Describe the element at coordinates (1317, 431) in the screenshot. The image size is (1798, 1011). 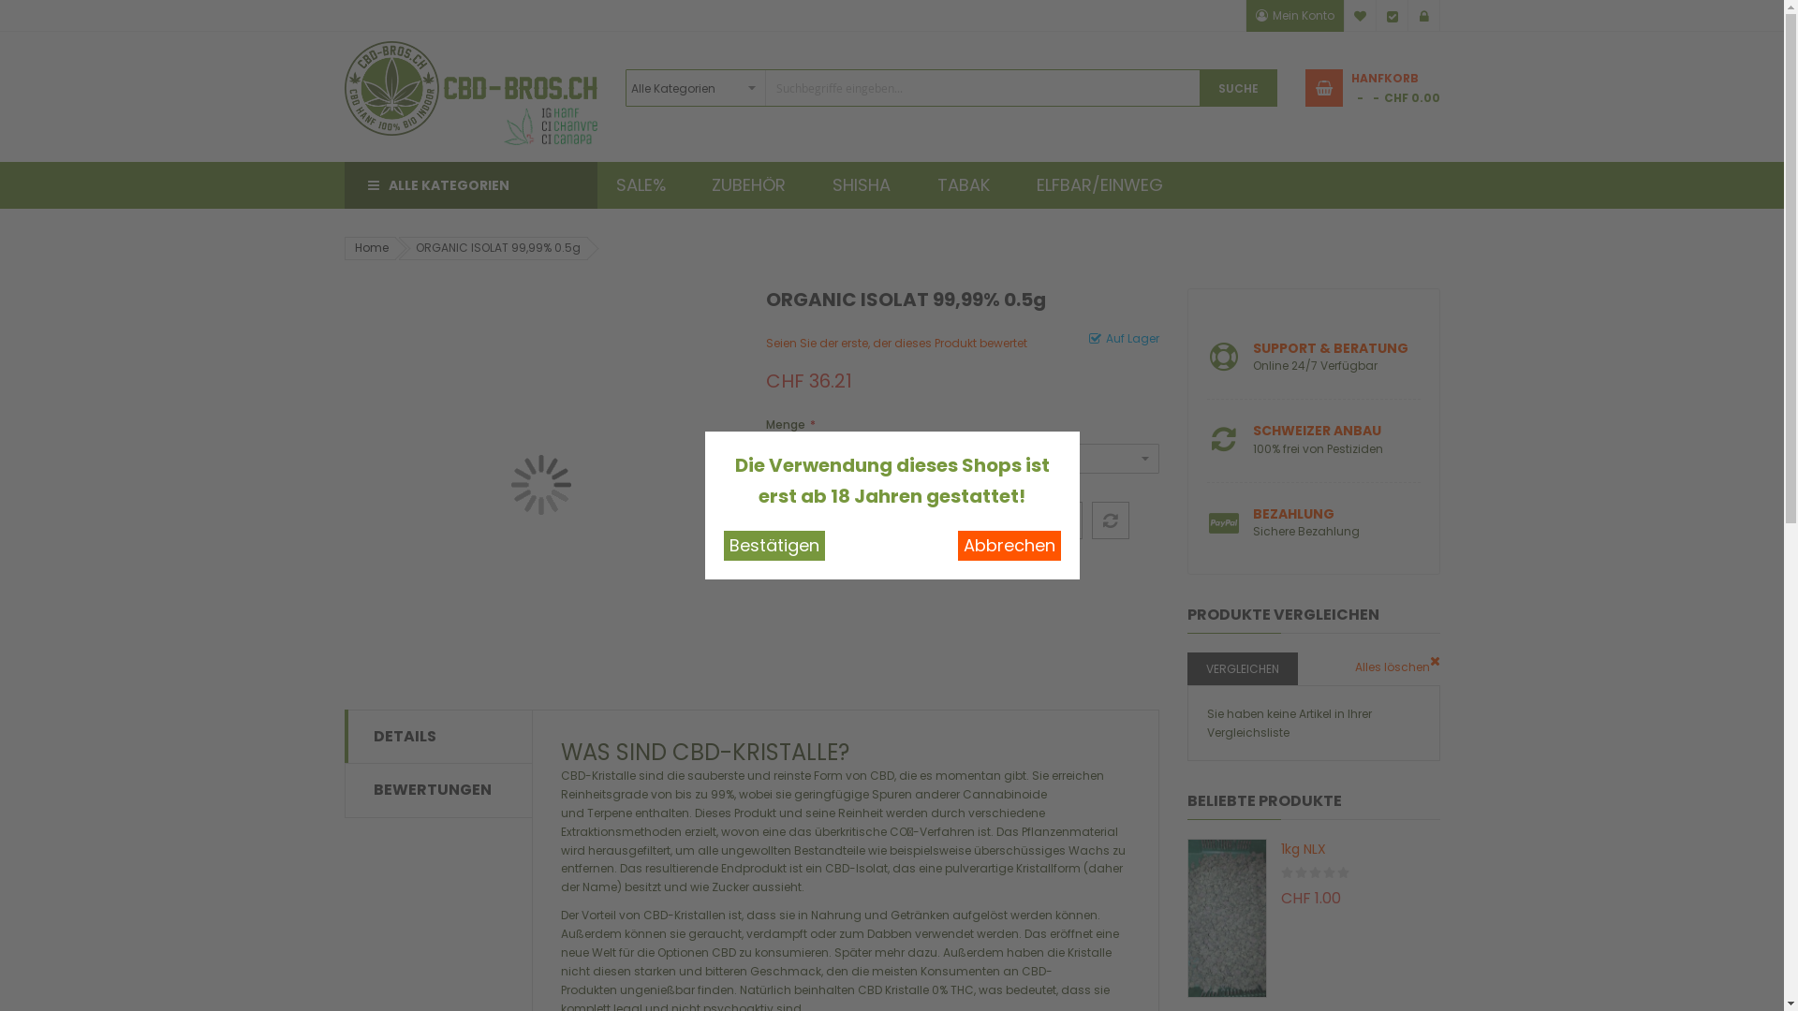
I see `SCHWEIZER ANBAU` at that location.